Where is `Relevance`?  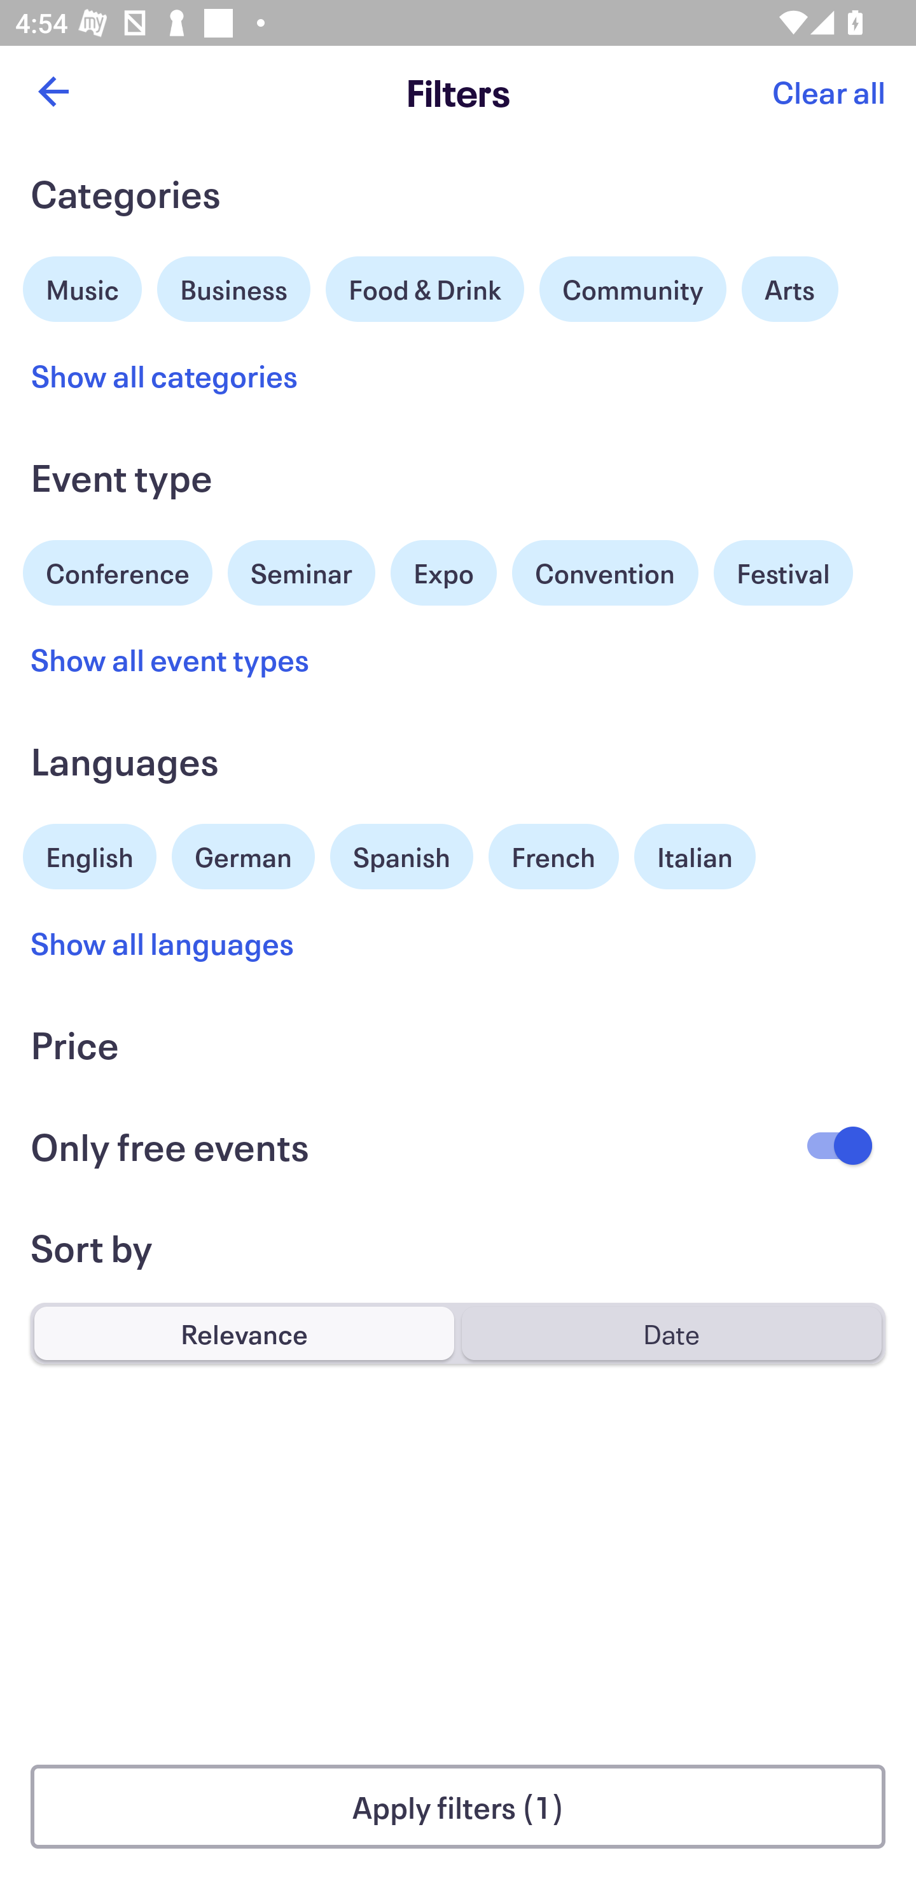 Relevance is located at coordinates (244, 1333).